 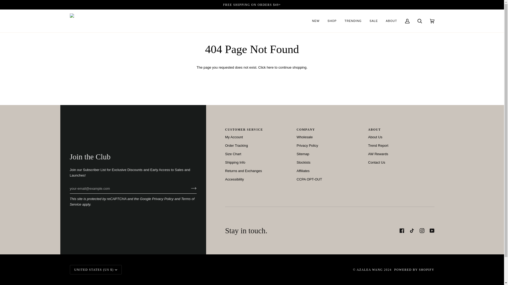 What do you see at coordinates (412, 231) in the screenshot?
I see `Tiktok` at bounding box center [412, 231].